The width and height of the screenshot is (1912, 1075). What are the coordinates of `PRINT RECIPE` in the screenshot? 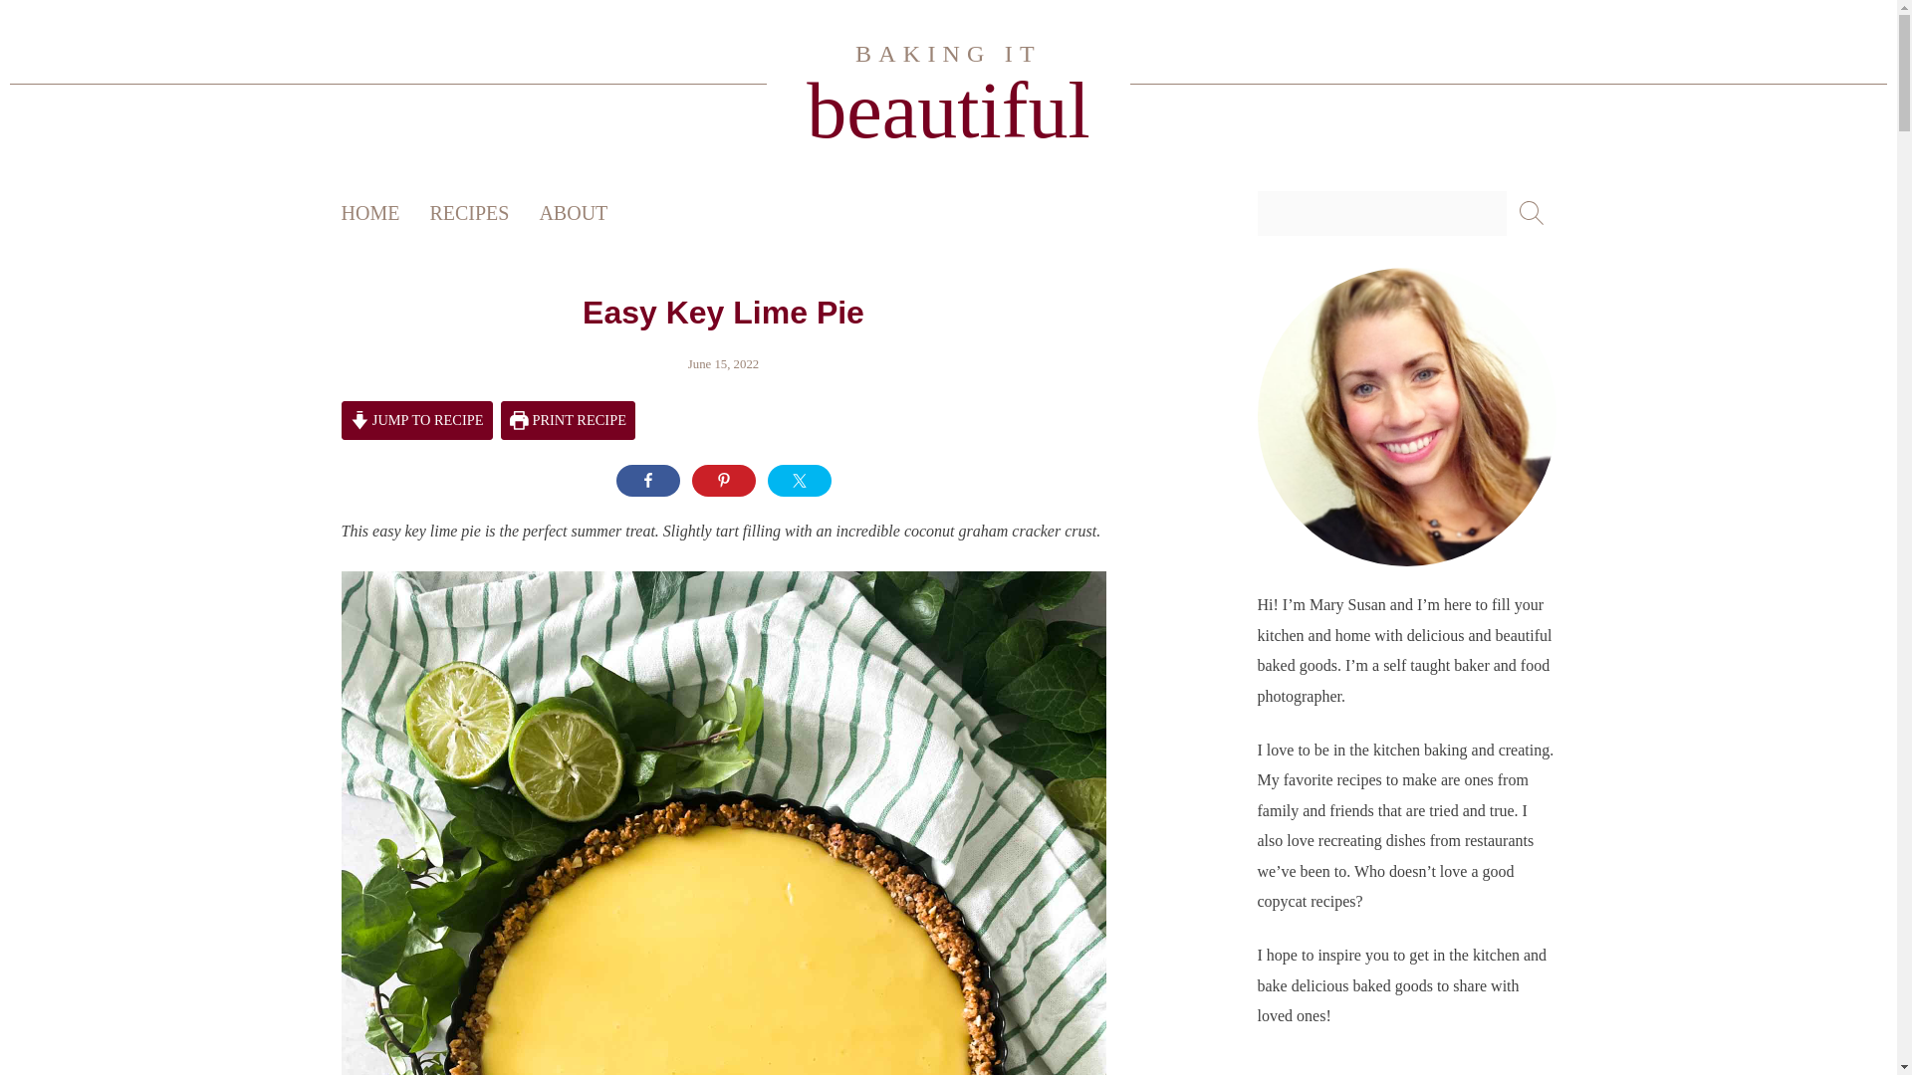 It's located at (568, 420).